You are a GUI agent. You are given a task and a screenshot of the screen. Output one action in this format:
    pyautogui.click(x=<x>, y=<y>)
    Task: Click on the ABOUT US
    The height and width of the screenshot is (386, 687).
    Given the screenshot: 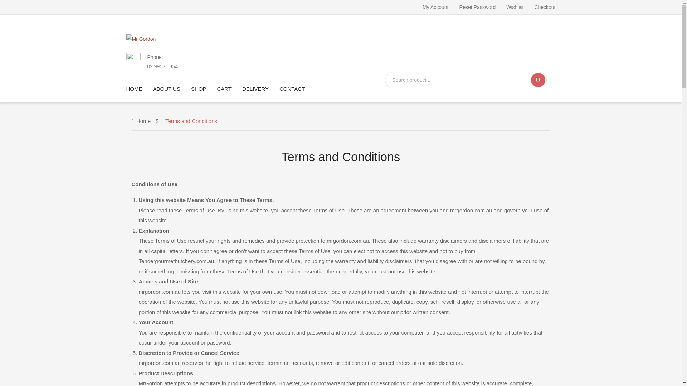 What is the action you would take?
    pyautogui.click(x=167, y=89)
    